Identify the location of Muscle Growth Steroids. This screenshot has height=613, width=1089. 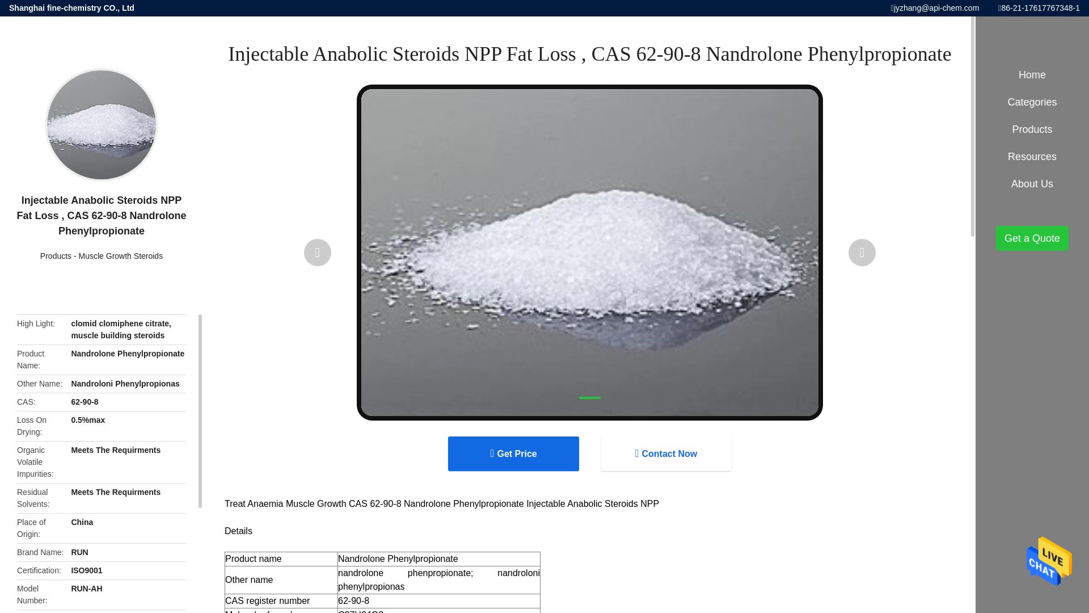
(121, 255).